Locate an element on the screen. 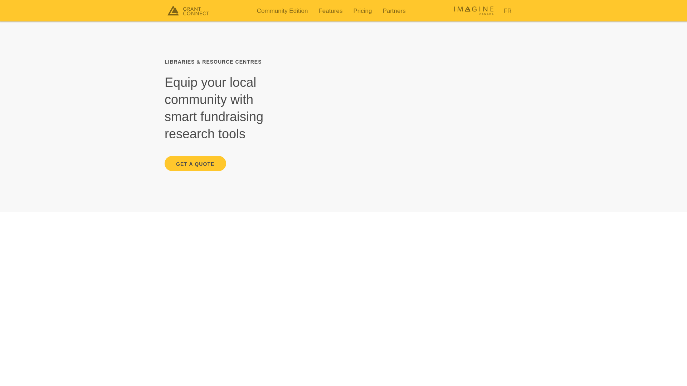 This screenshot has width=687, height=386. Community Edition is located at coordinates (282, 10).